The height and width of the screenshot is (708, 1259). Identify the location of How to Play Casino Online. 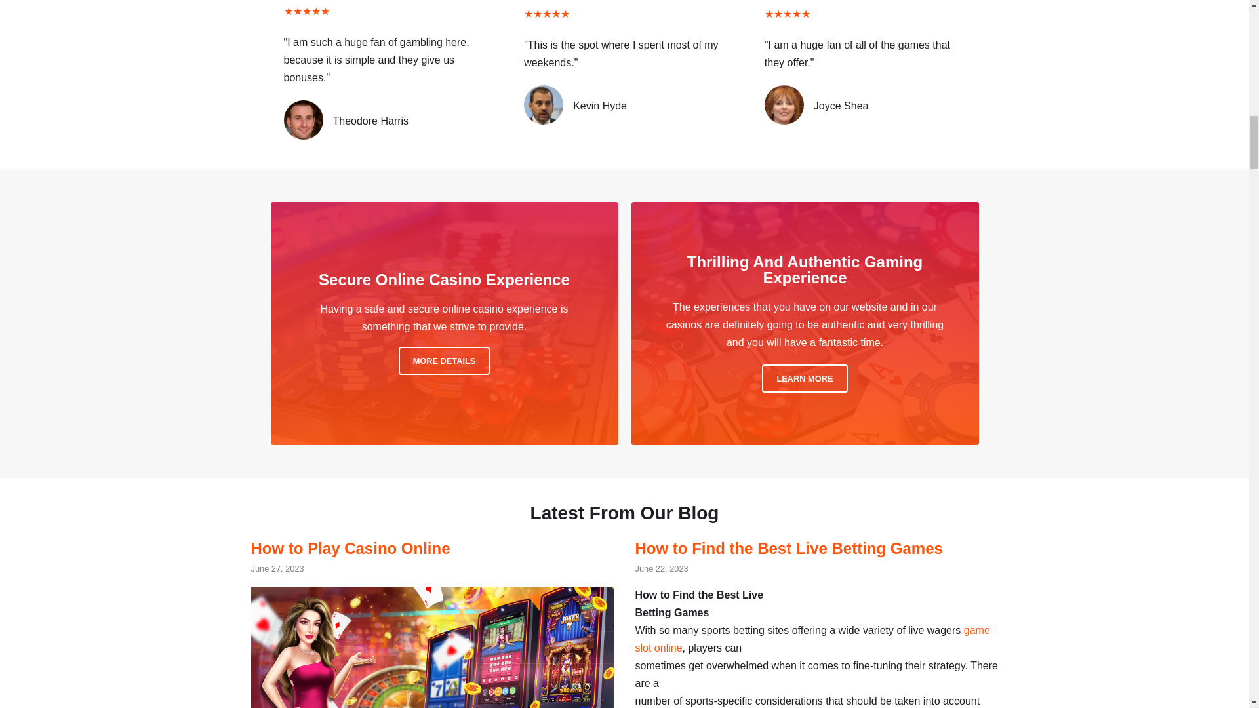
(350, 548).